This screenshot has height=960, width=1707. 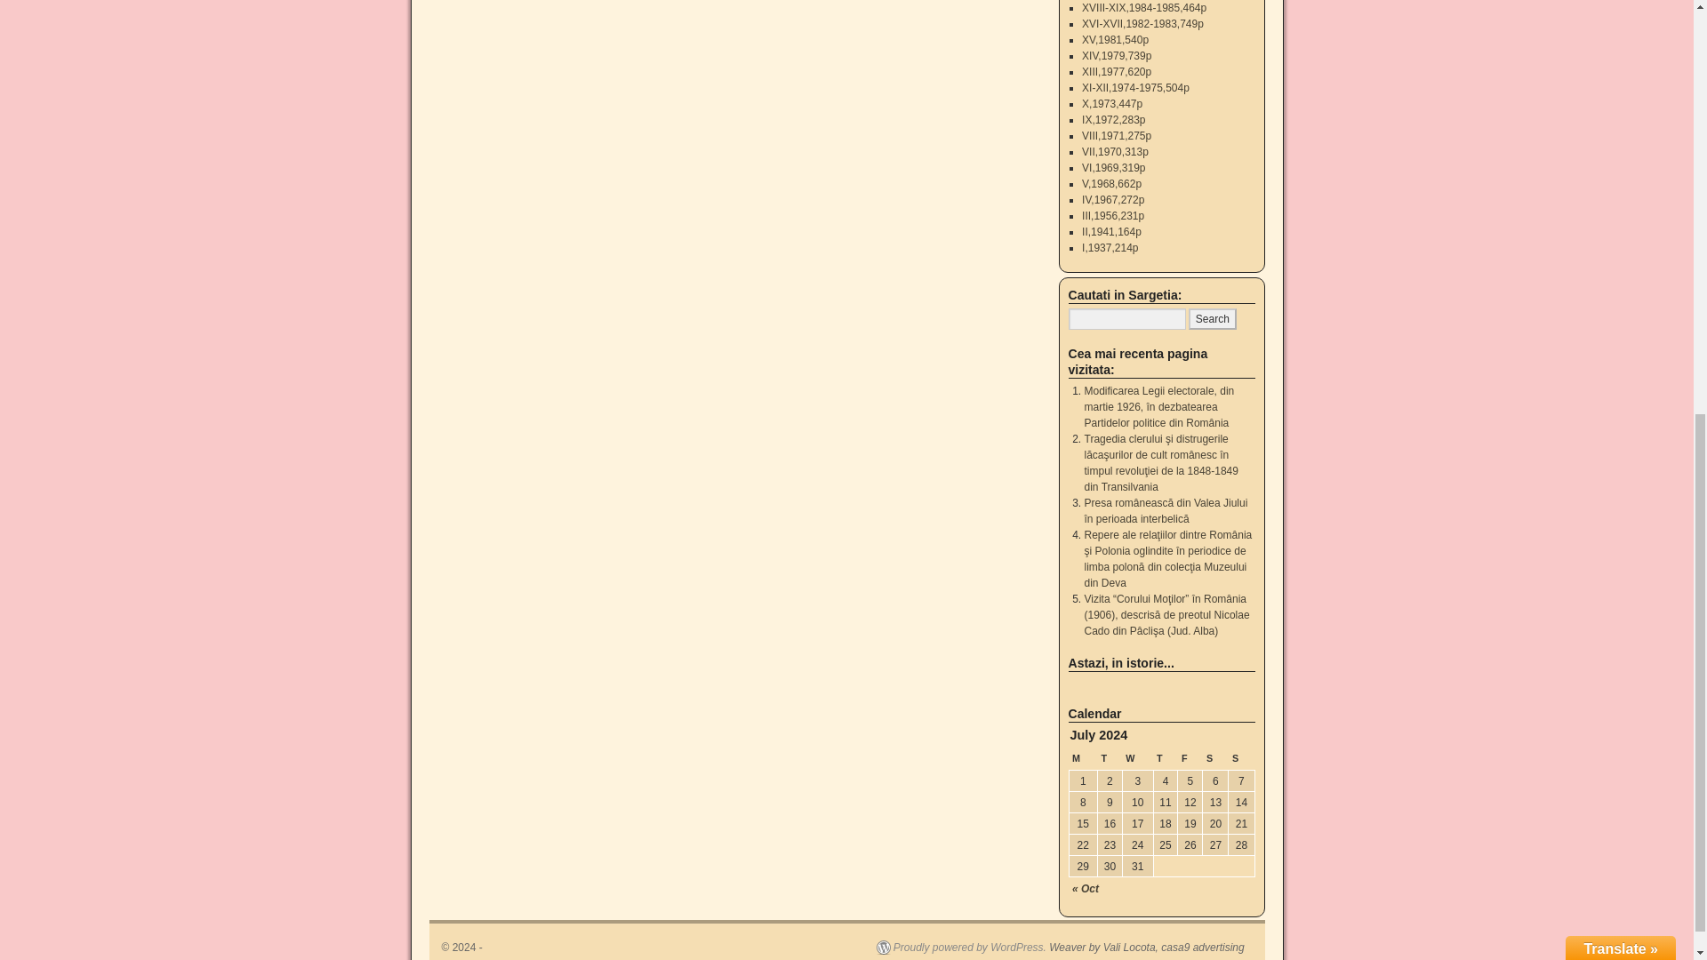 What do you see at coordinates (1083, 759) in the screenshot?
I see `Monday` at bounding box center [1083, 759].